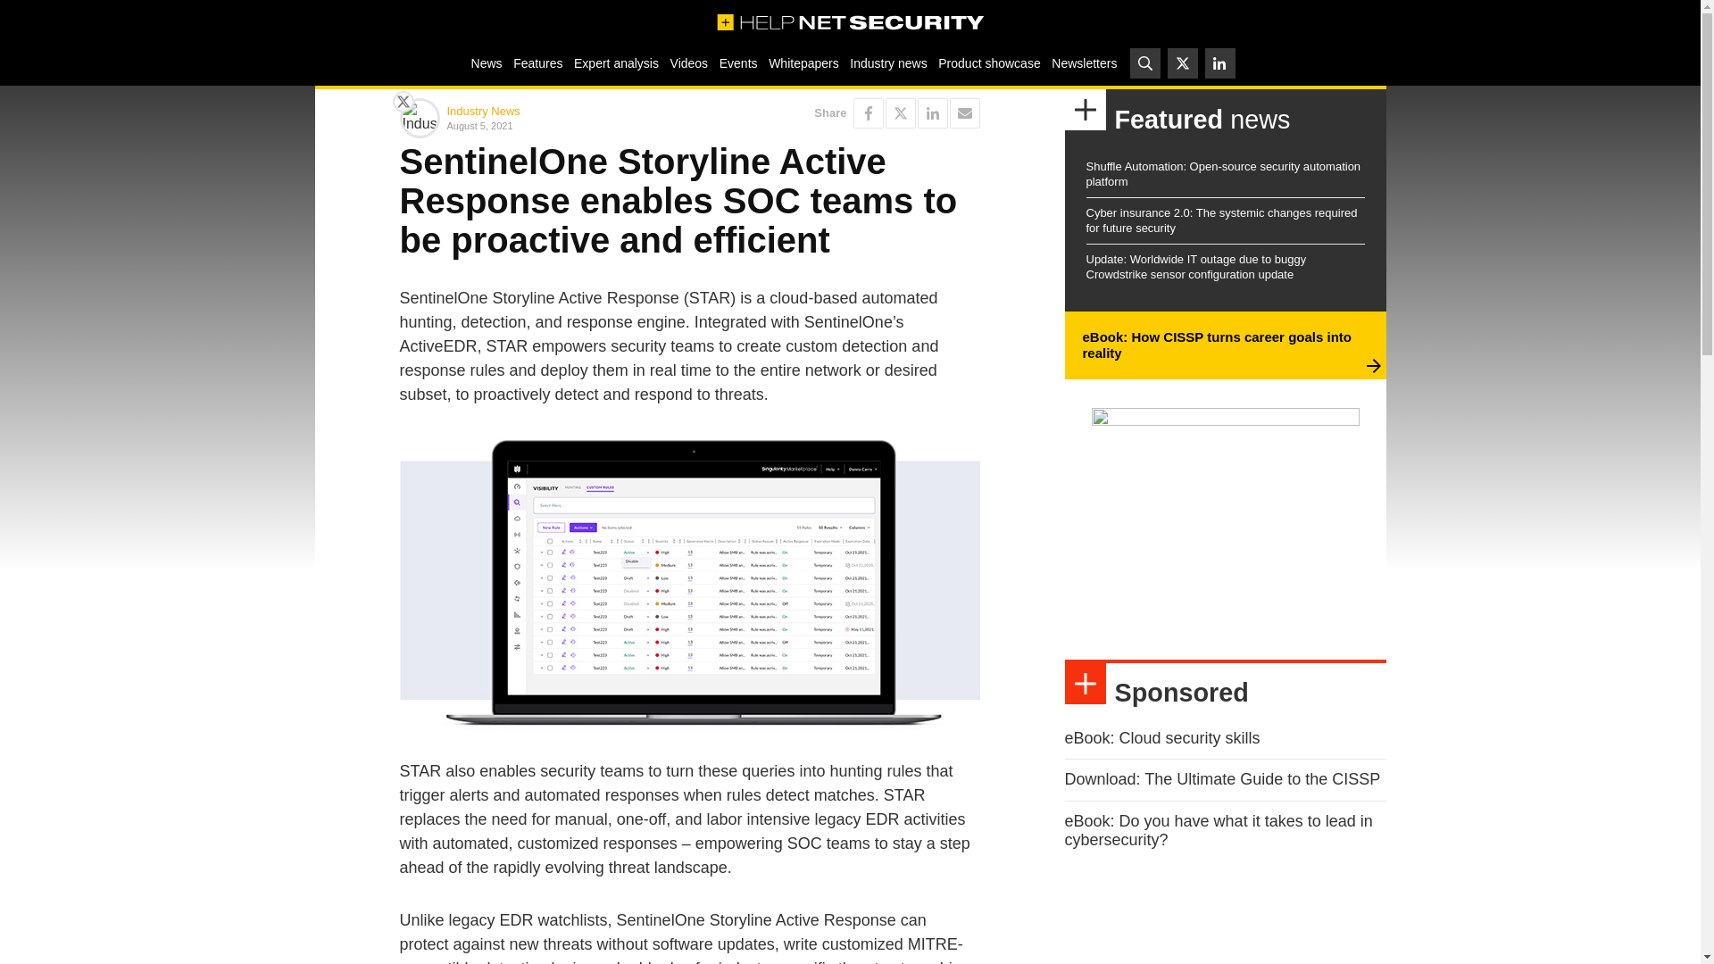 The image size is (1714, 964). I want to click on Events, so click(737, 62).